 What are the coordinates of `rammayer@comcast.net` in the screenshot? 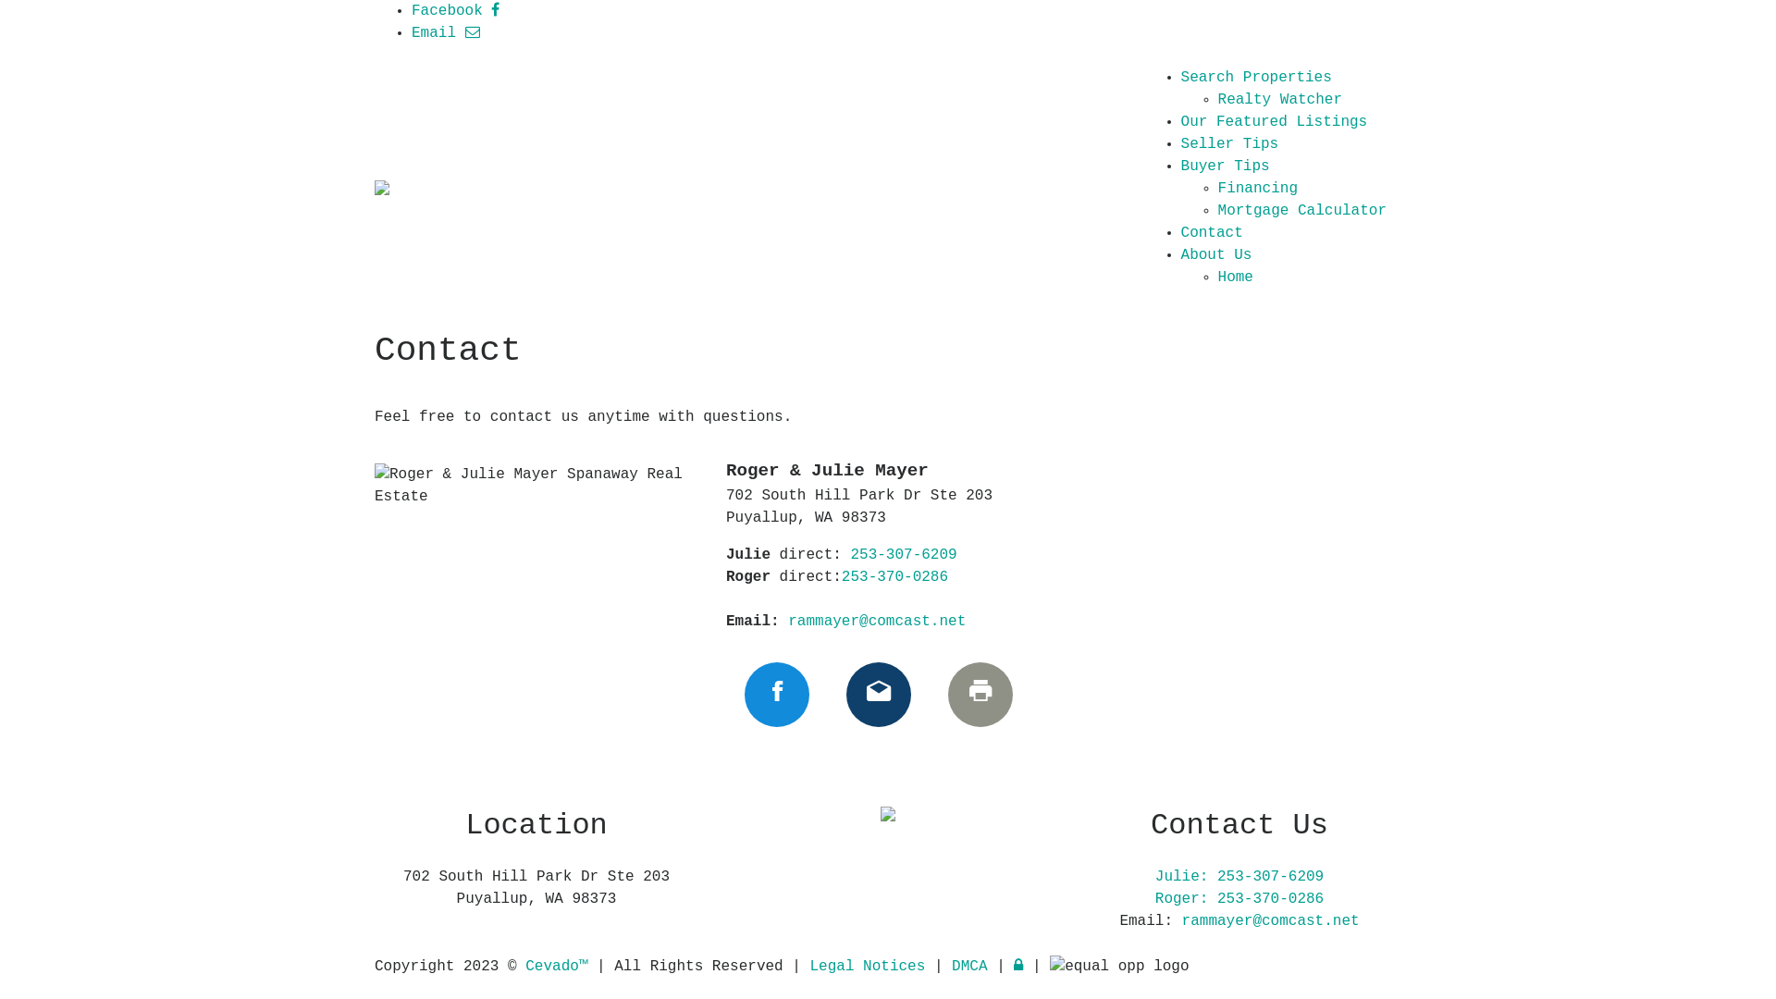 It's located at (877, 622).